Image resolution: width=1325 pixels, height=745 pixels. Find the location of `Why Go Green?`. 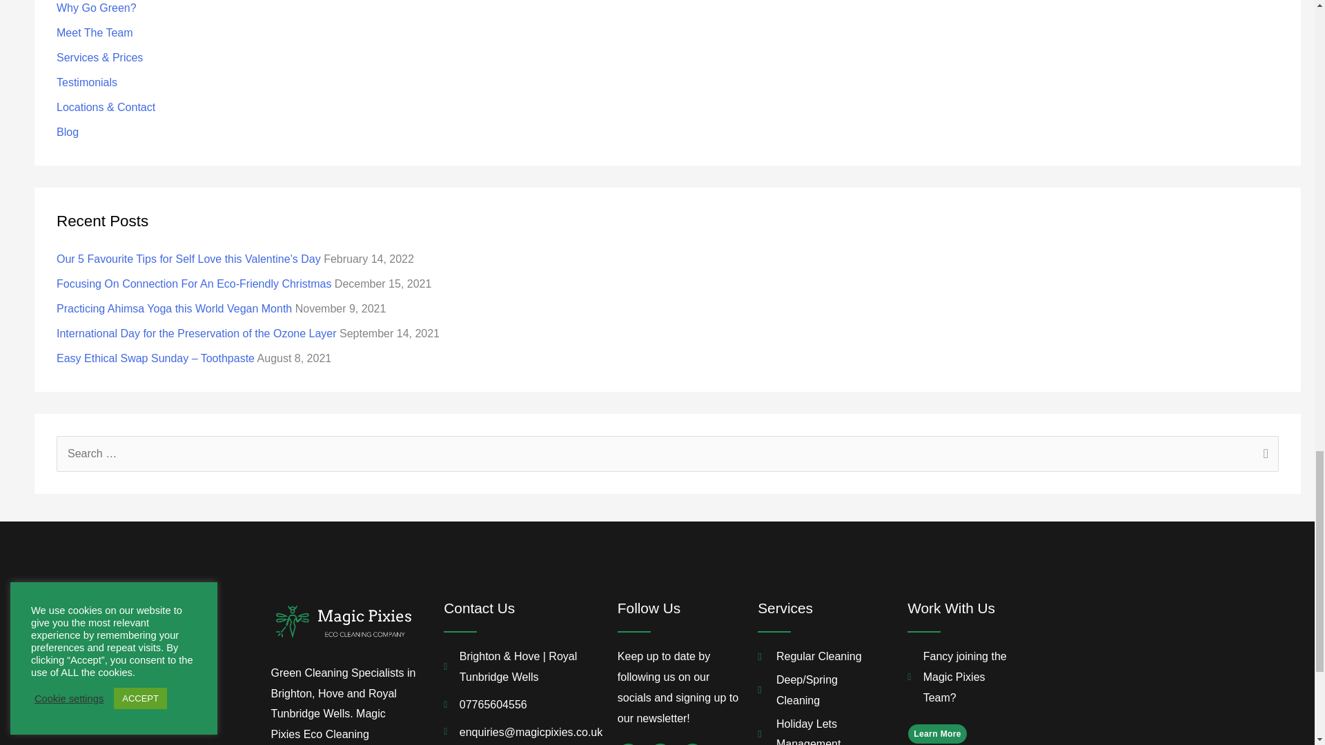

Why Go Green? is located at coordinates (97, 8).